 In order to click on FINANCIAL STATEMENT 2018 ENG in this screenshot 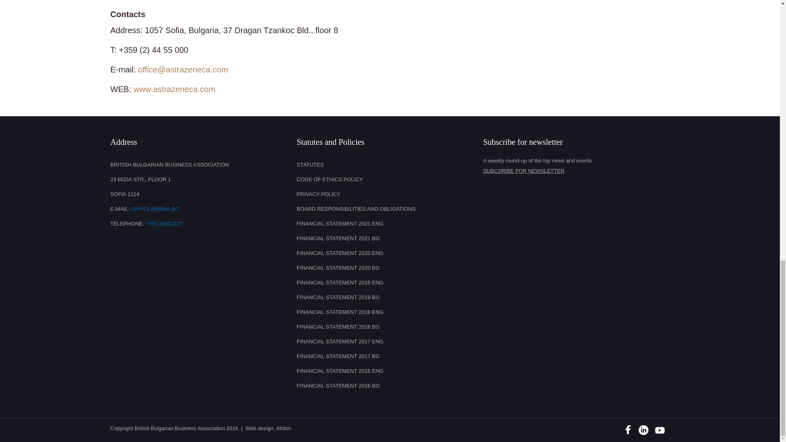, I will do `click(388, 312)`.